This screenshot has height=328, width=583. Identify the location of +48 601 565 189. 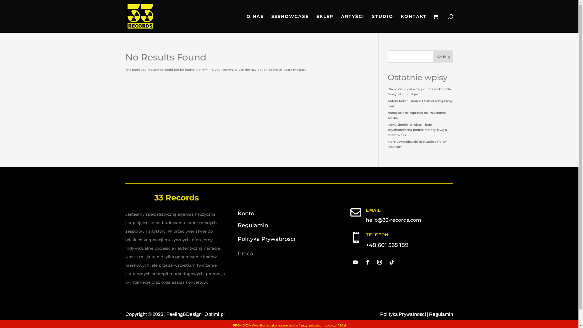
(387, 245).